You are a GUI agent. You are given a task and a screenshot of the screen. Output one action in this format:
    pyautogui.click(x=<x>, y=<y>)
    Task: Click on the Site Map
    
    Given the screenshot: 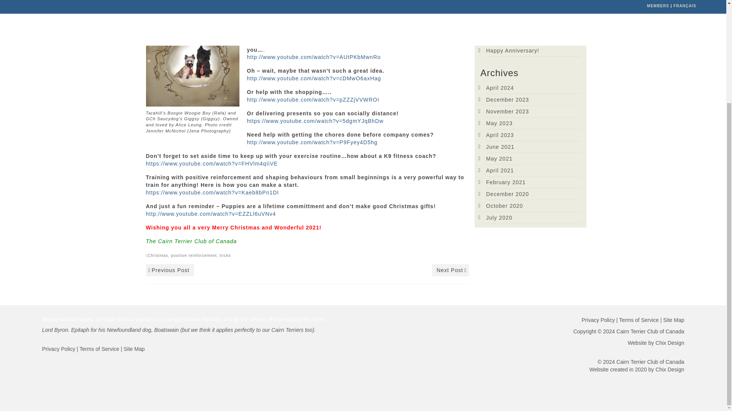 What is the action you would take?
    pyautogui.click(x=674, y=320)
    